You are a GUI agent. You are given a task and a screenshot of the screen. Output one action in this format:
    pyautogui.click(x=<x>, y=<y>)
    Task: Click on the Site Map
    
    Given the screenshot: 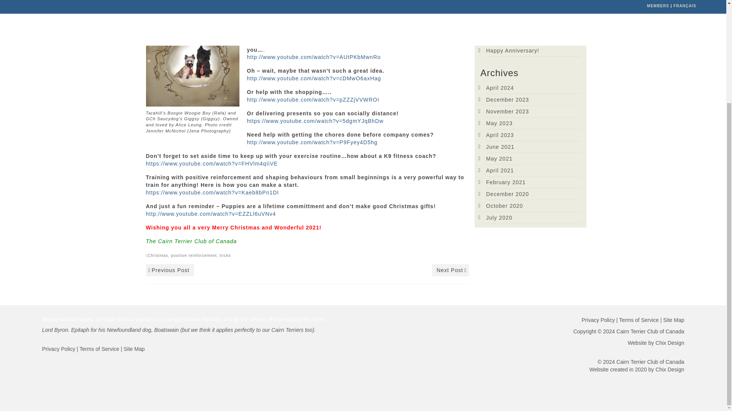 What is the action you would take?
    pyautogui.click(x=674, y=320)
    